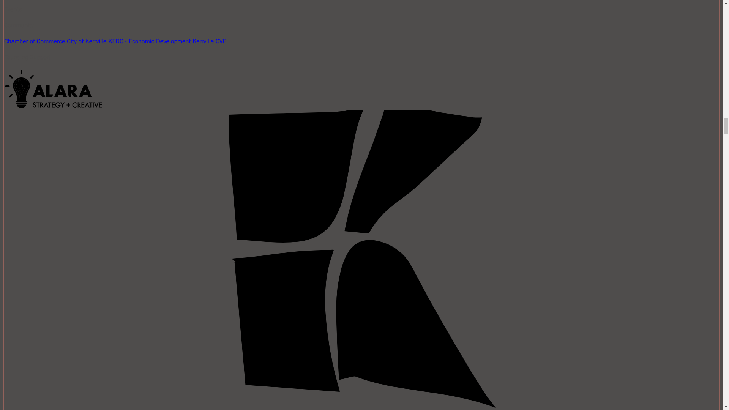  What do you see at coordinates (53, 106) in the screenshot?
I see `Alara Creative` at bounding box center [53, 106].